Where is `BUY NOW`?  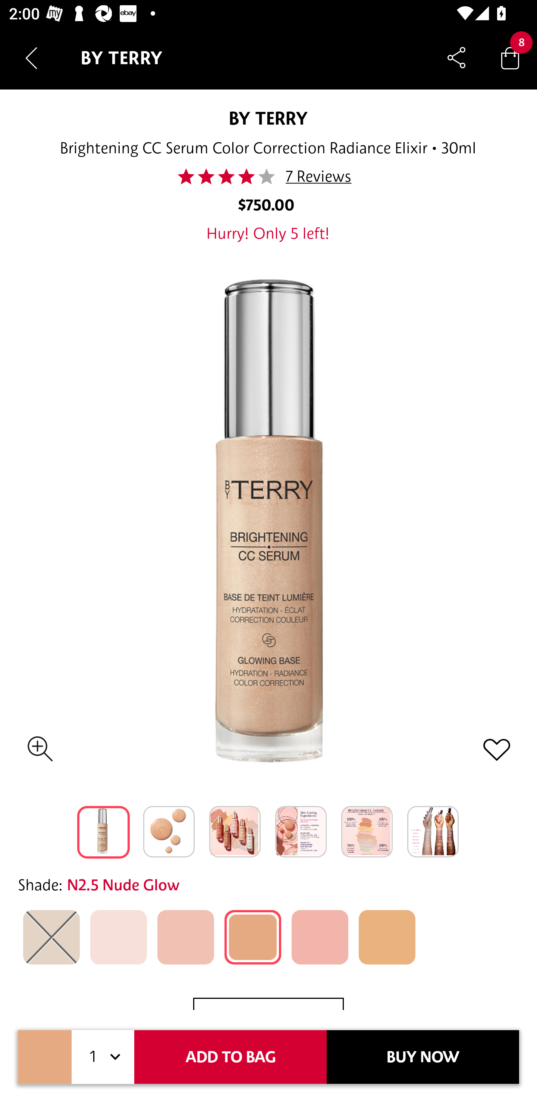
BUY NOW is located at coordinates (423, 1057).